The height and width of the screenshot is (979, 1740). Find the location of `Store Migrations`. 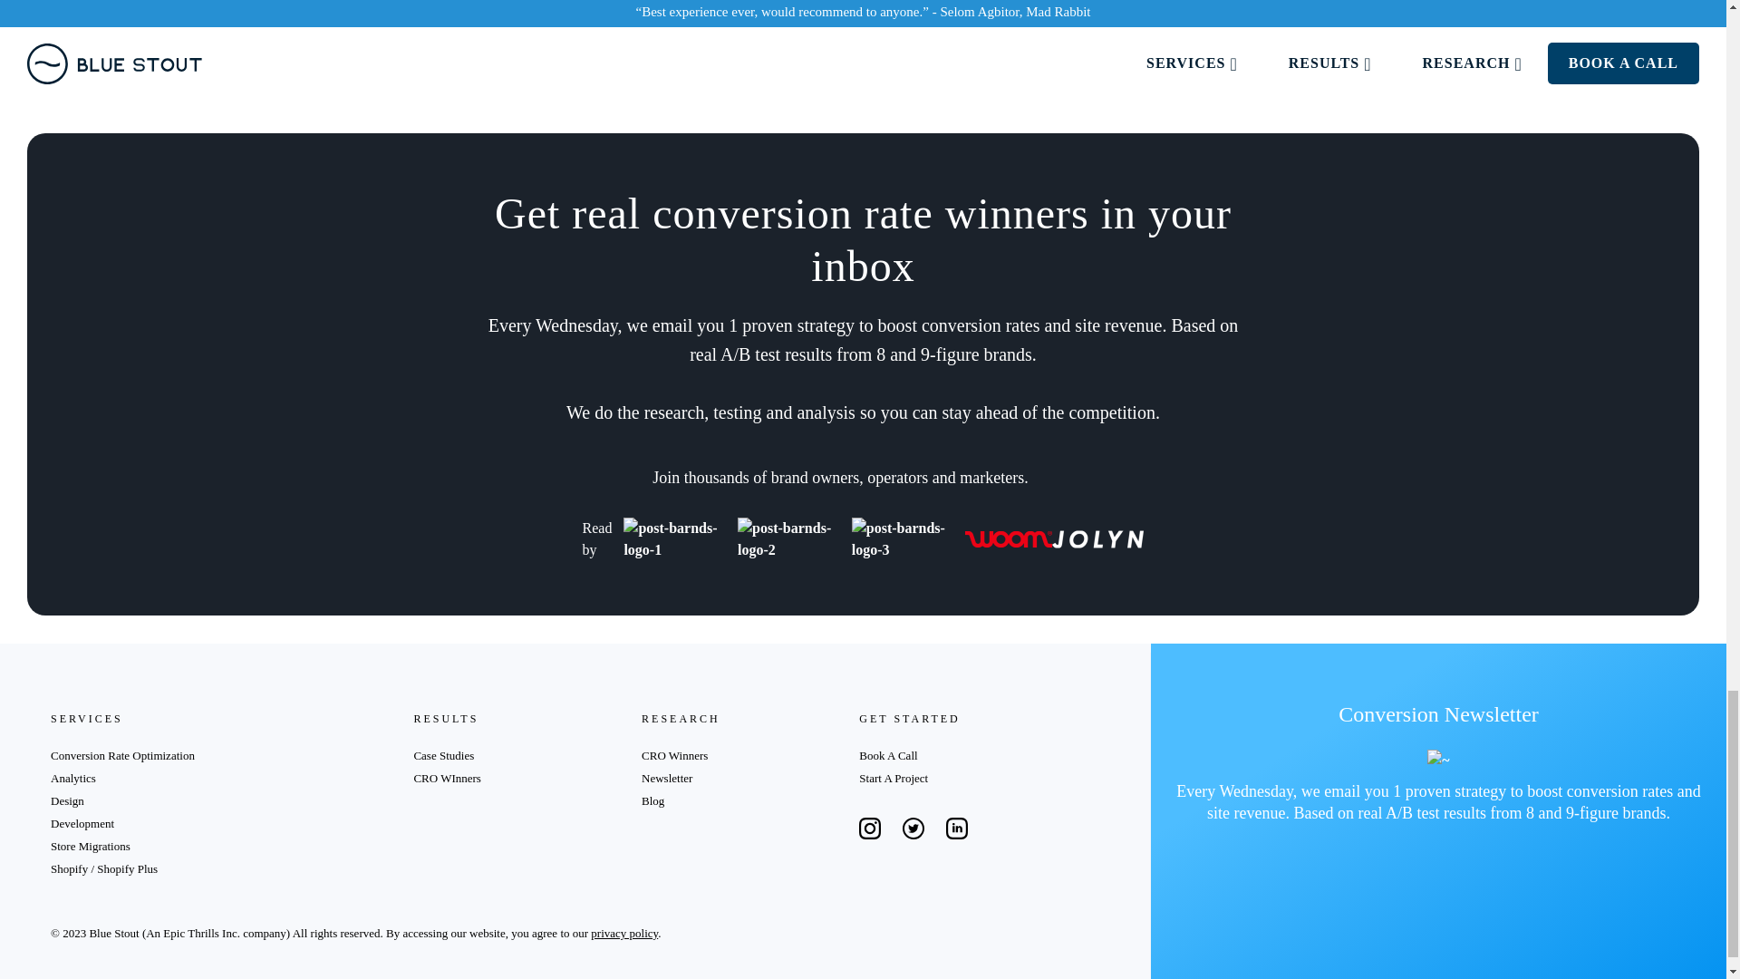

Store Migrations is located at coordinates (91, 845).